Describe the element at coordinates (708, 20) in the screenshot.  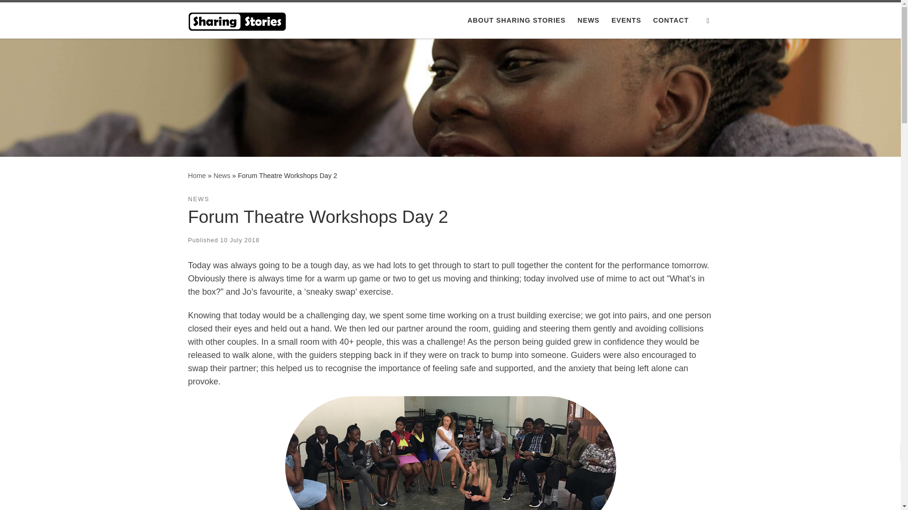
I see `Search` at that location.